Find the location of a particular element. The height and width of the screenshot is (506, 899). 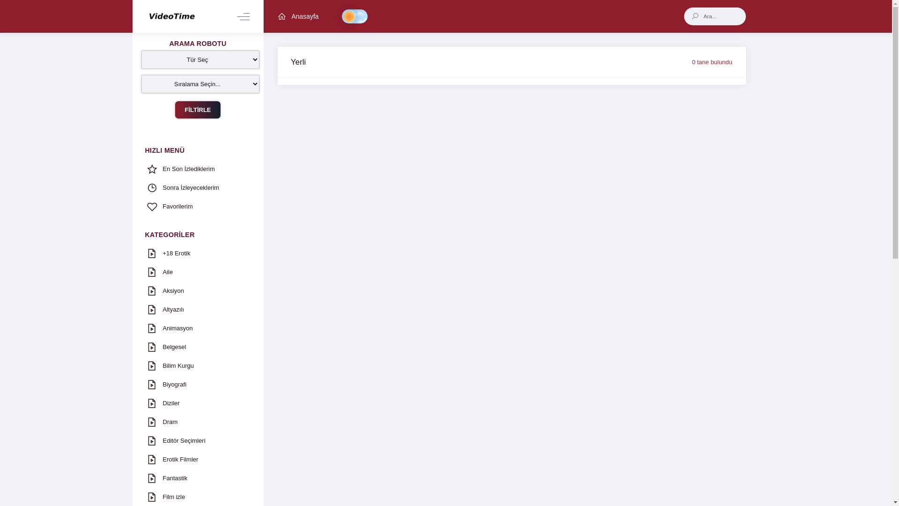

+18 Erotik is located at coordinates (198, 253).